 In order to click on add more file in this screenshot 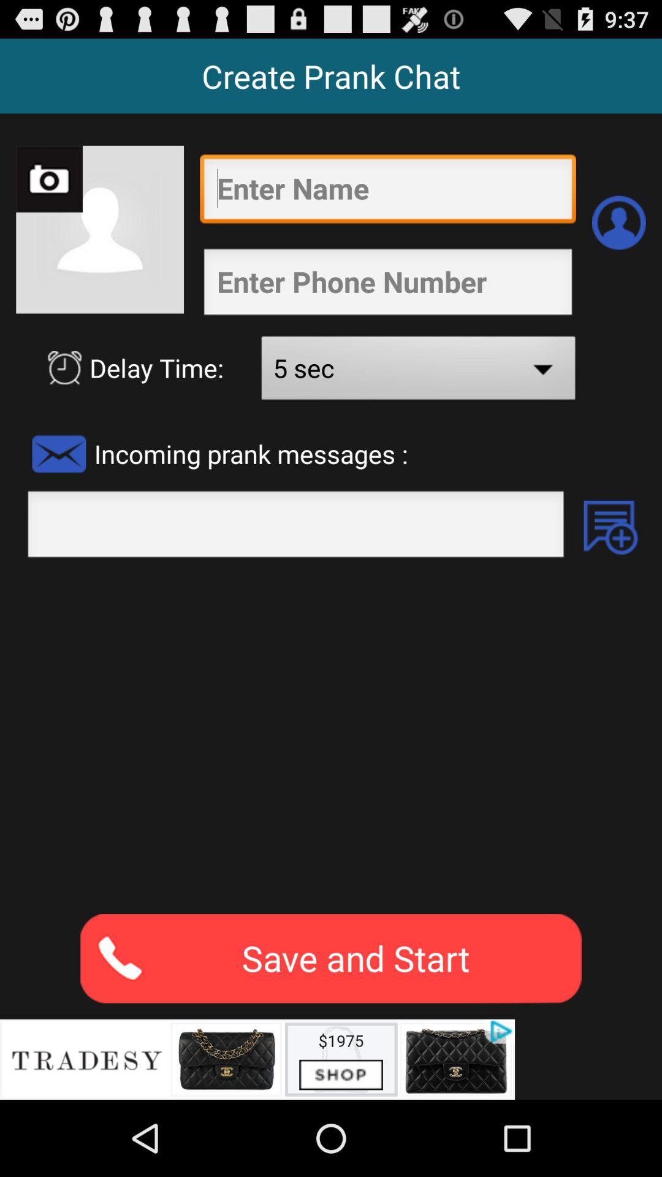, I will do `click(611, 527)`.